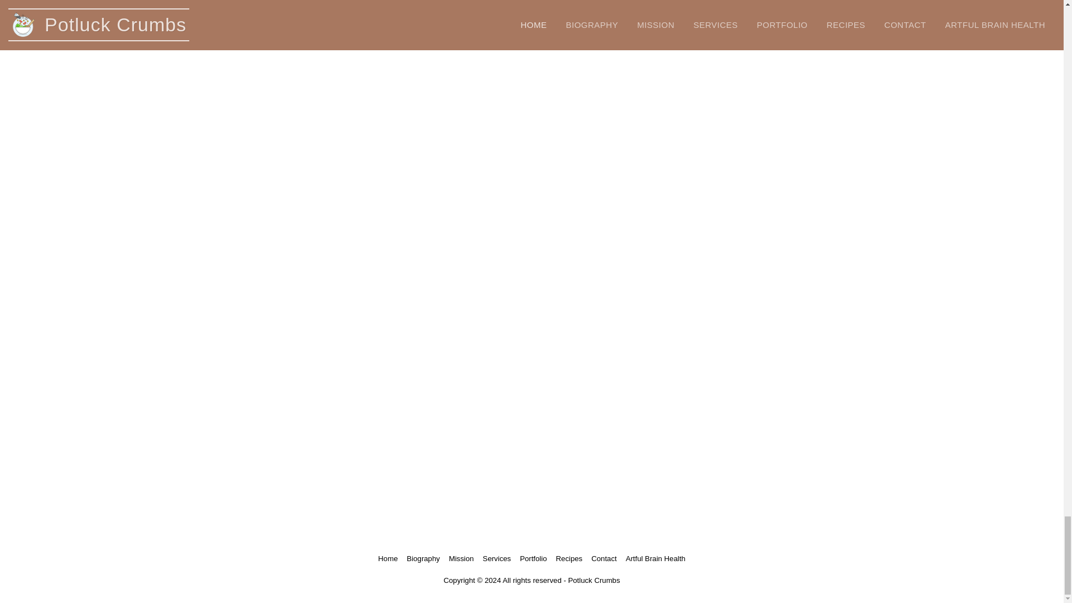  I want to click on Services, so click(497, 558).